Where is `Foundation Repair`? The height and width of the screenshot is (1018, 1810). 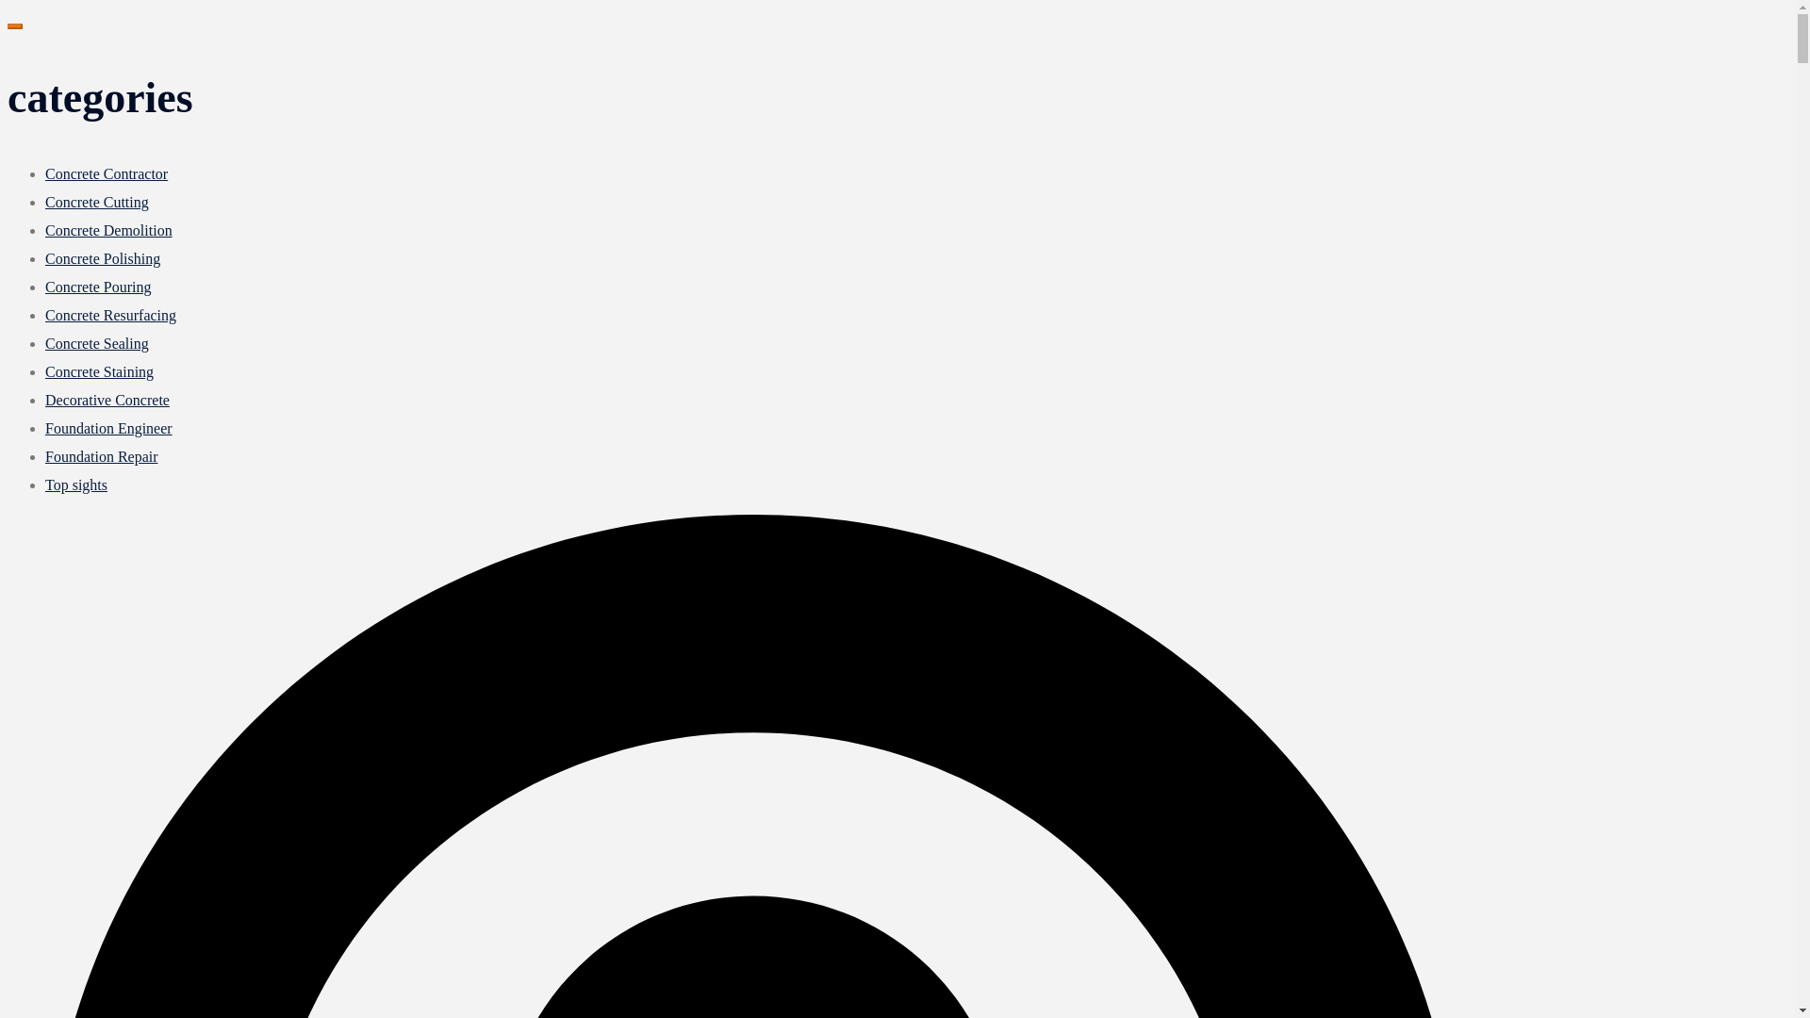 Foundation Repair is located at coordinates (102, 456).